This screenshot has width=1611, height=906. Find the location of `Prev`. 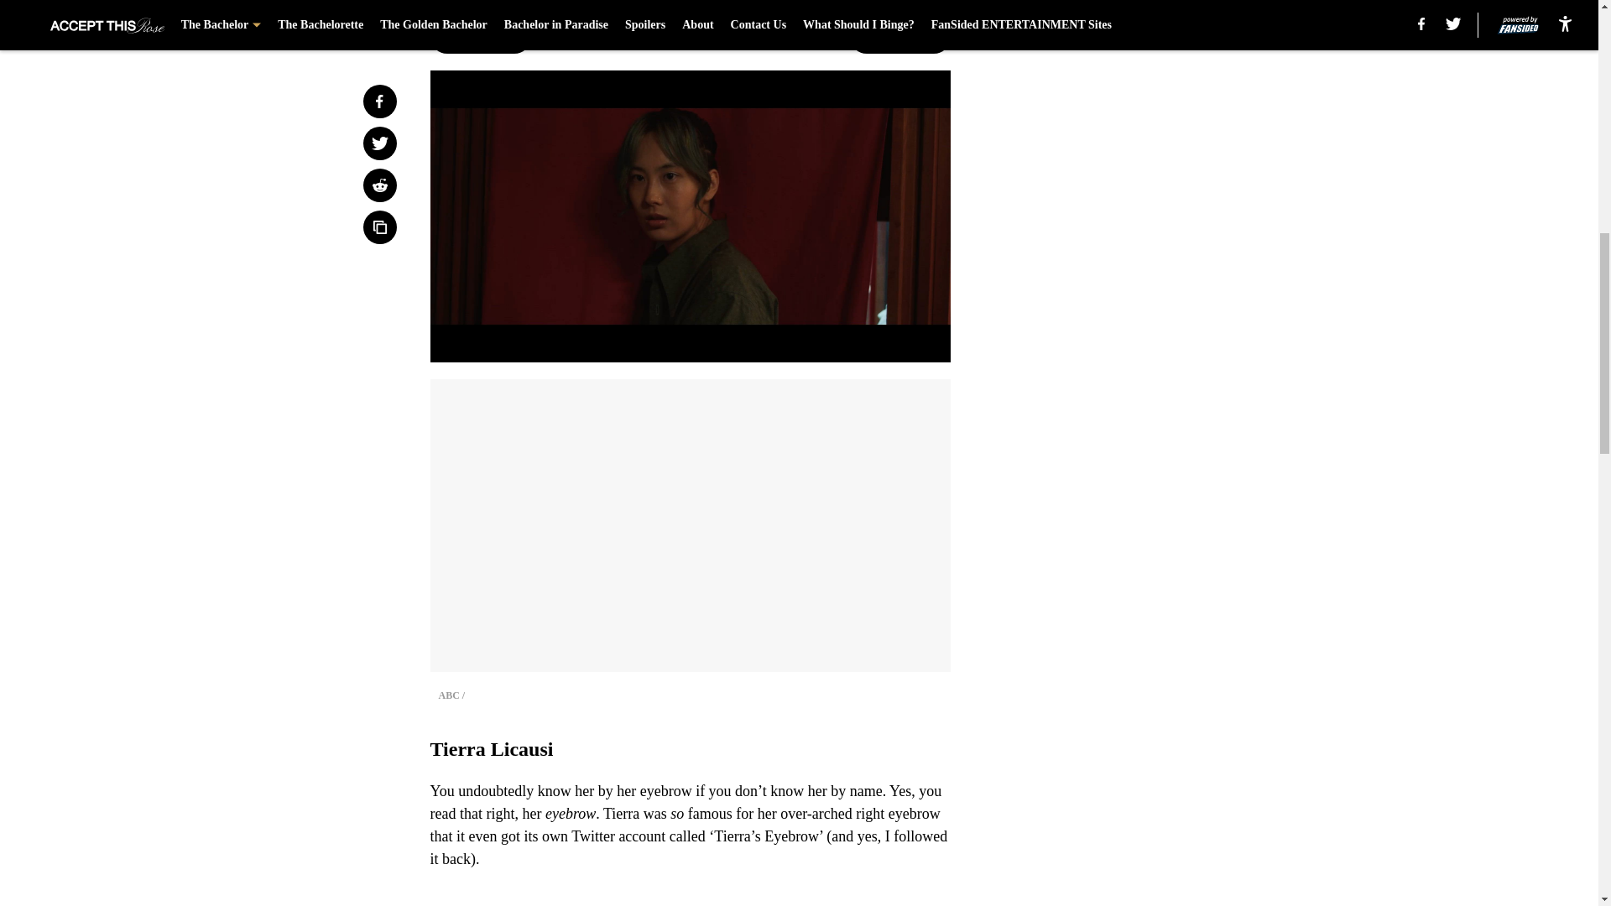

Prev is located at coordinates (480, 36).